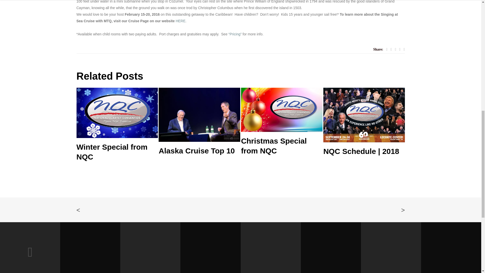  What do you see at coordinates (282, 146) in the screenshot?
I see `Christmas Special from NQC` at bounding box center [282, 146].